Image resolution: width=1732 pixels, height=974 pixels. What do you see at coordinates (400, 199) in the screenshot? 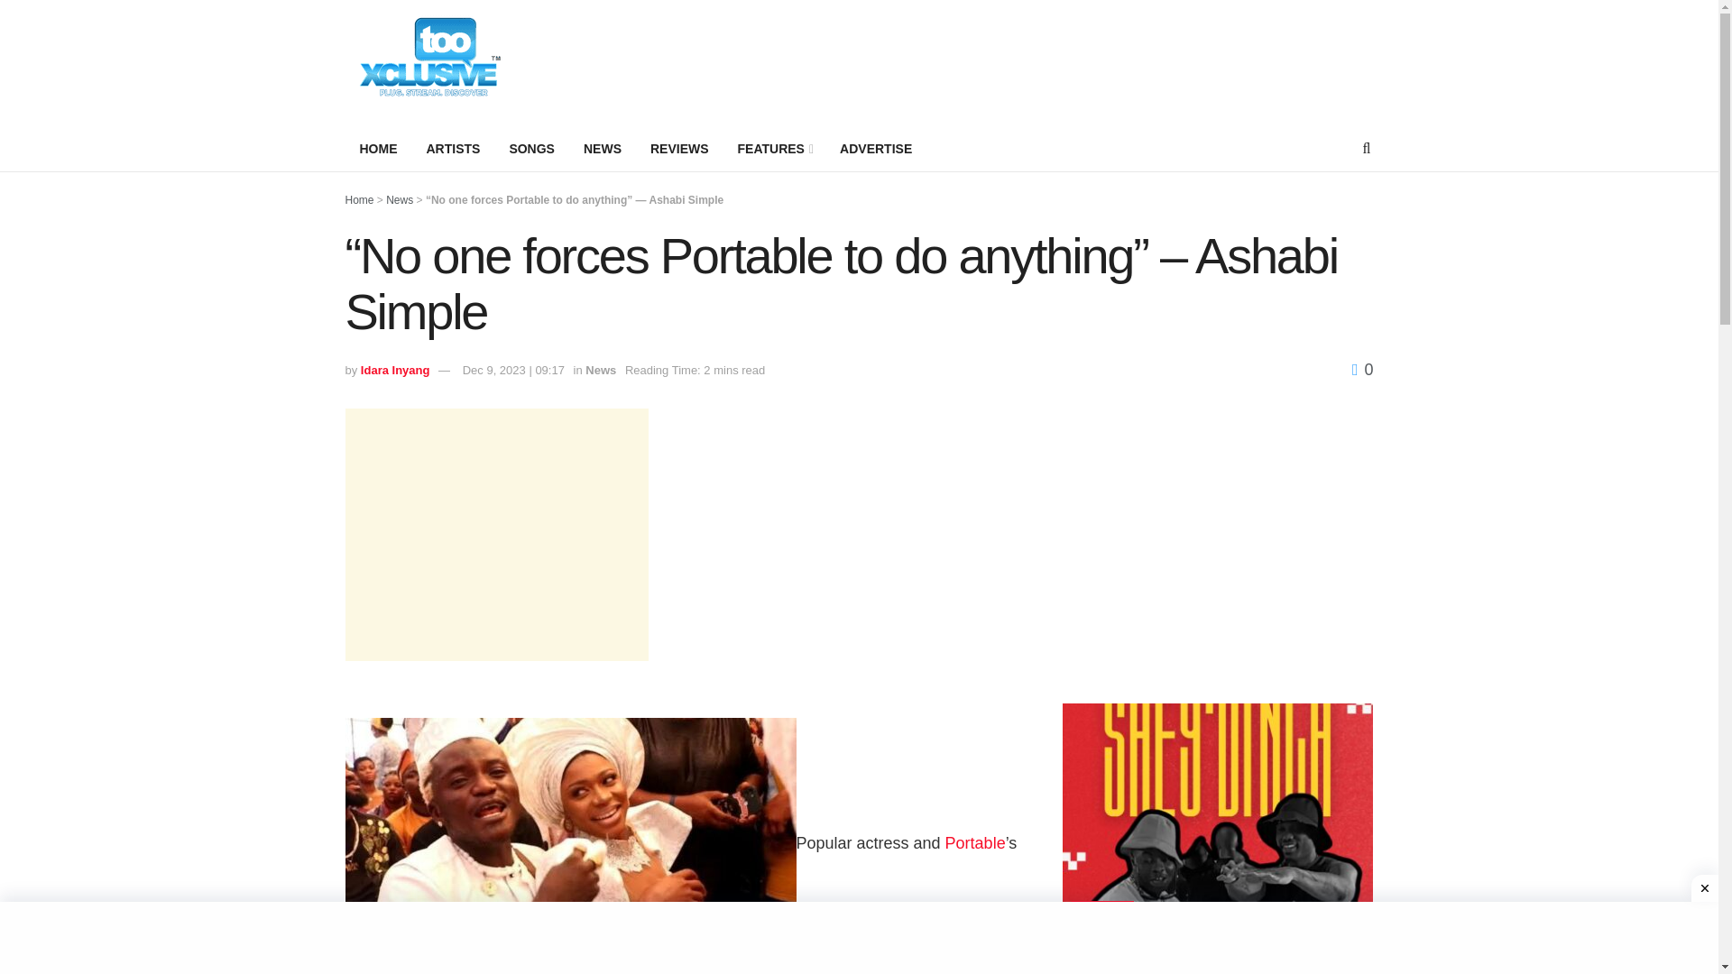
I see `News` at bounding box center [400, 199].